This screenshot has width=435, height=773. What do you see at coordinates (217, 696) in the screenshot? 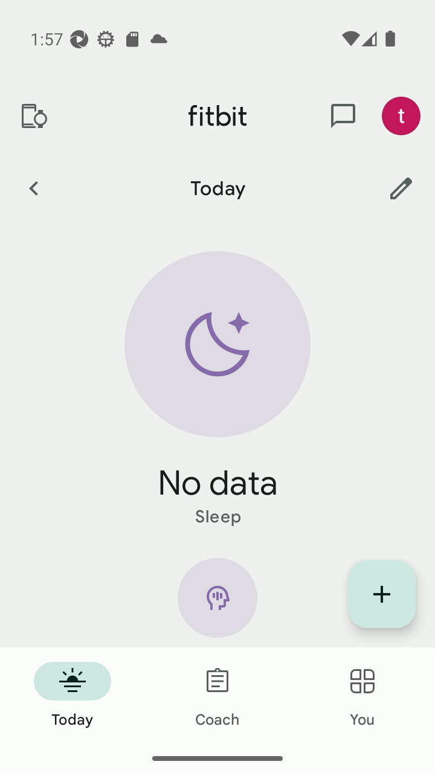
I see `Coach` at bounding box center [217, 696].